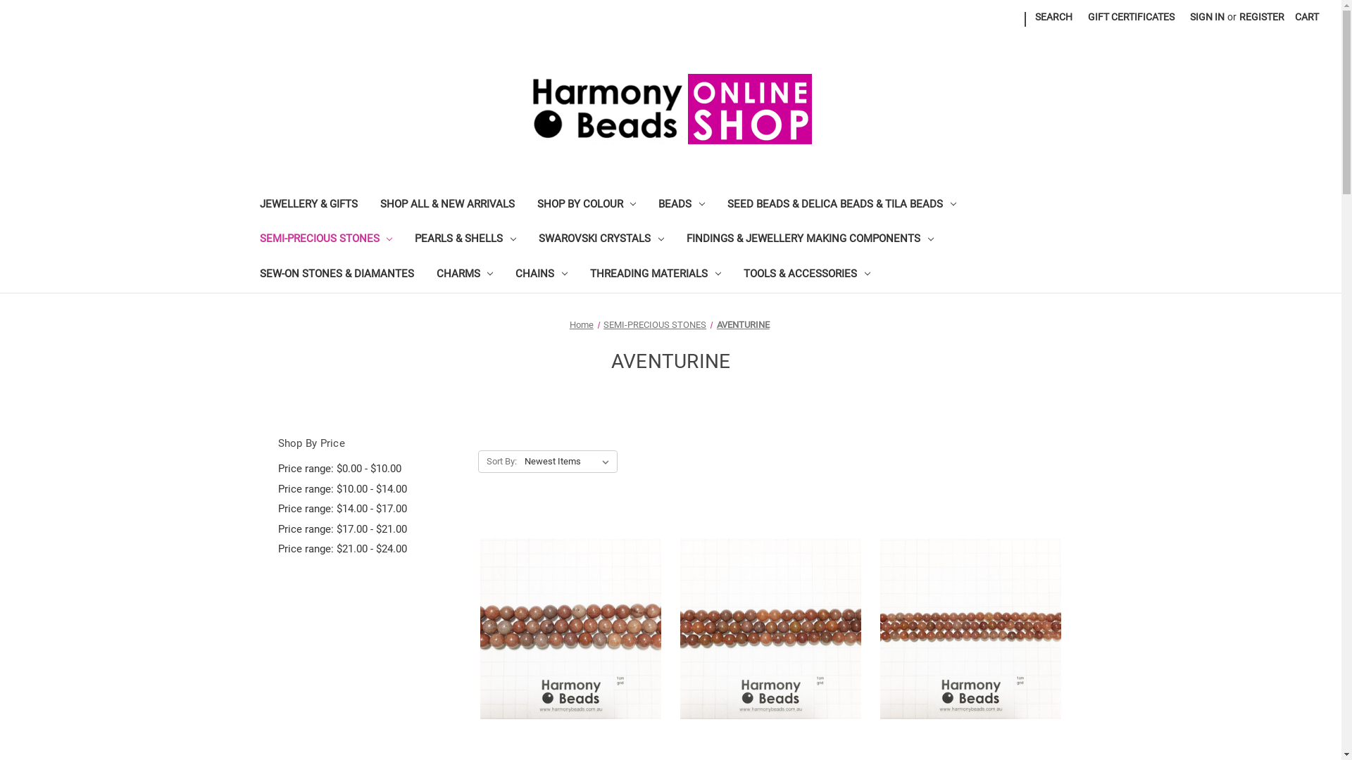 This screenshot has width=1352, height=760. I want to click on Price range: $17.00 - $21.00, so click(370, 529).